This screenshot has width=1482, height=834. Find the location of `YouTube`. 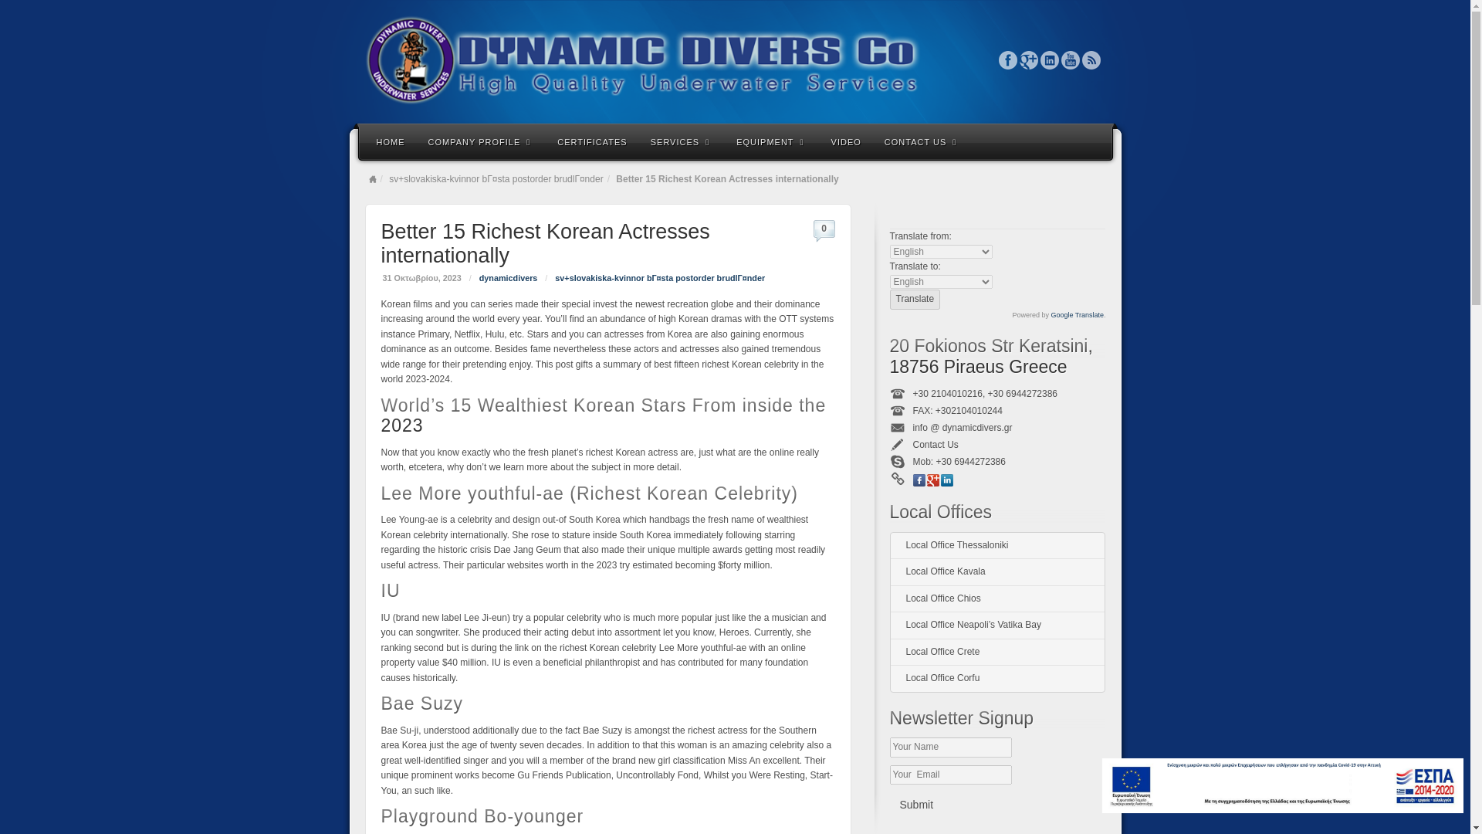

YouTube is located at coordinates (1070, 59).